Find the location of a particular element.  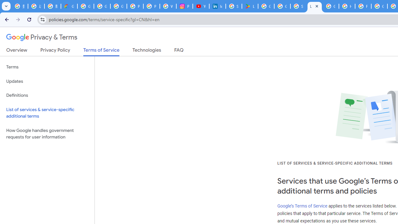

Privacy & Terms is located at coordinates (42, 37).